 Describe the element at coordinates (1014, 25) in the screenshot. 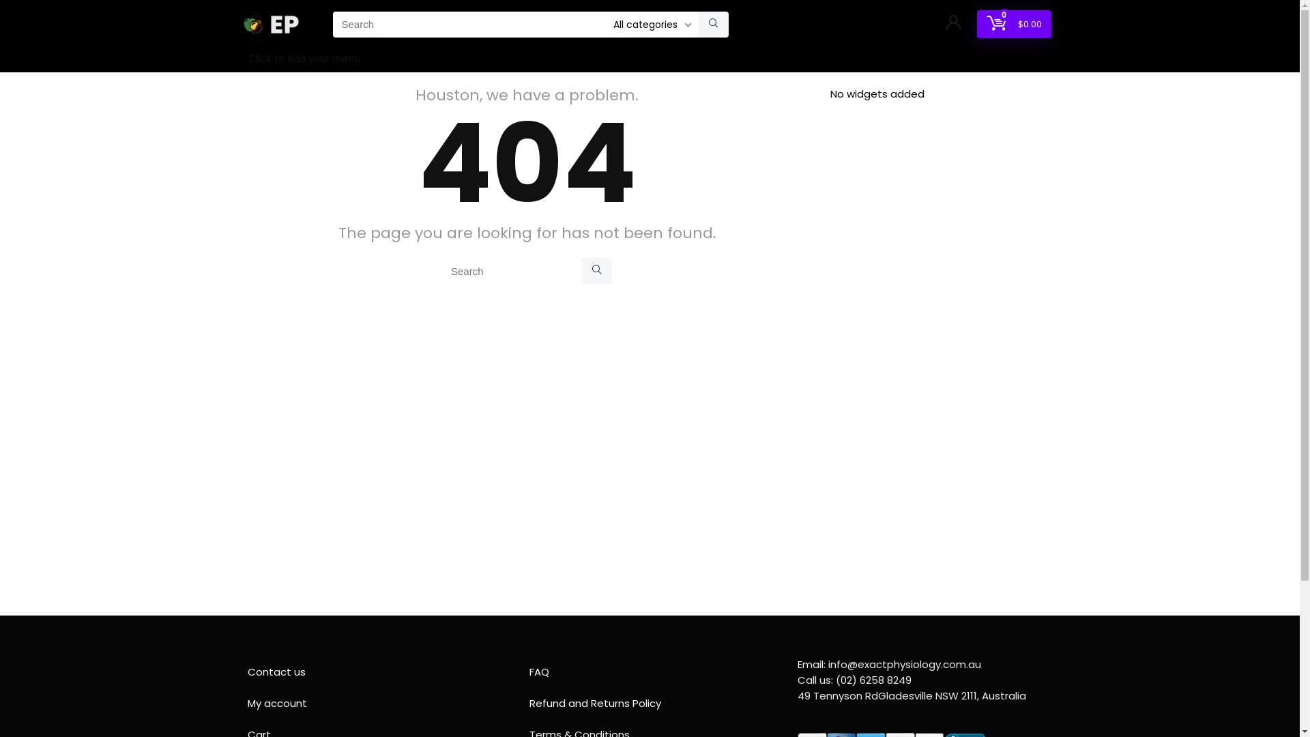

I see `0
$0.00` at that location.